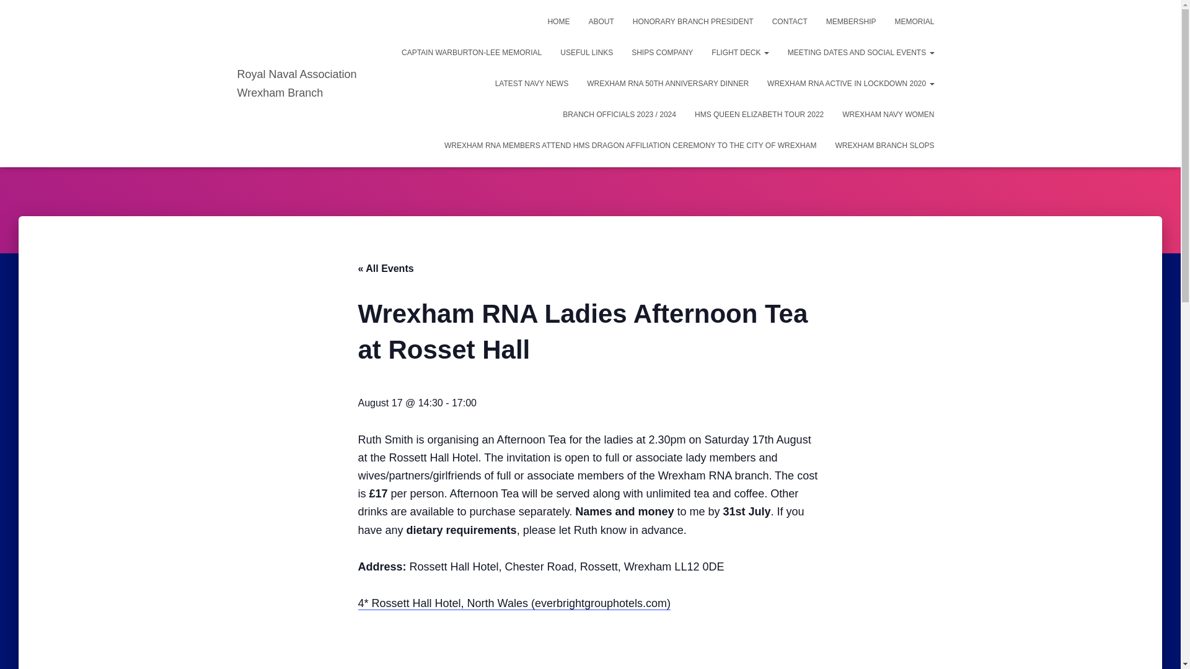 The height and width of the screenshot is (669, 1190). I want to click on CONTACT, so click(790, 21).